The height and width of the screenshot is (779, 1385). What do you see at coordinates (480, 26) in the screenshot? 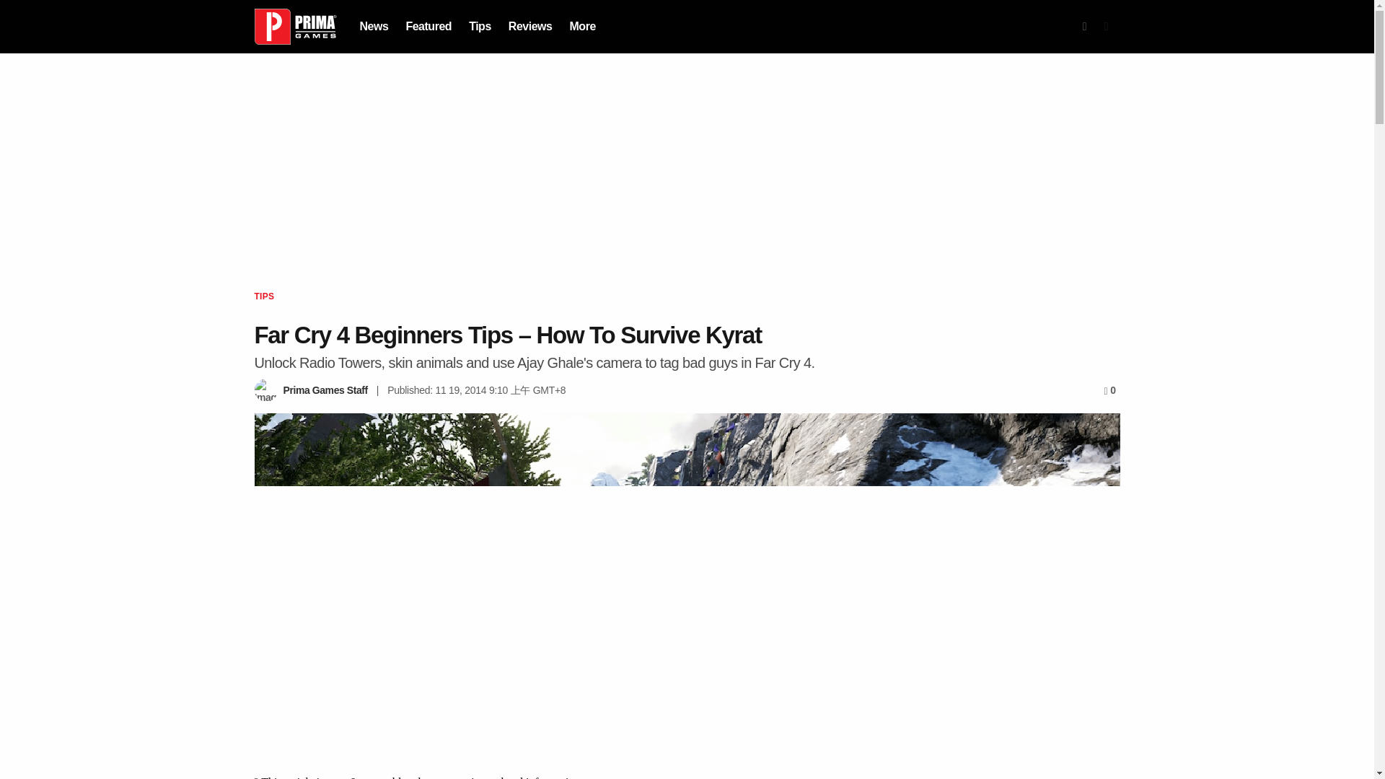
I see `Tips` at bounding box center [480, 26].